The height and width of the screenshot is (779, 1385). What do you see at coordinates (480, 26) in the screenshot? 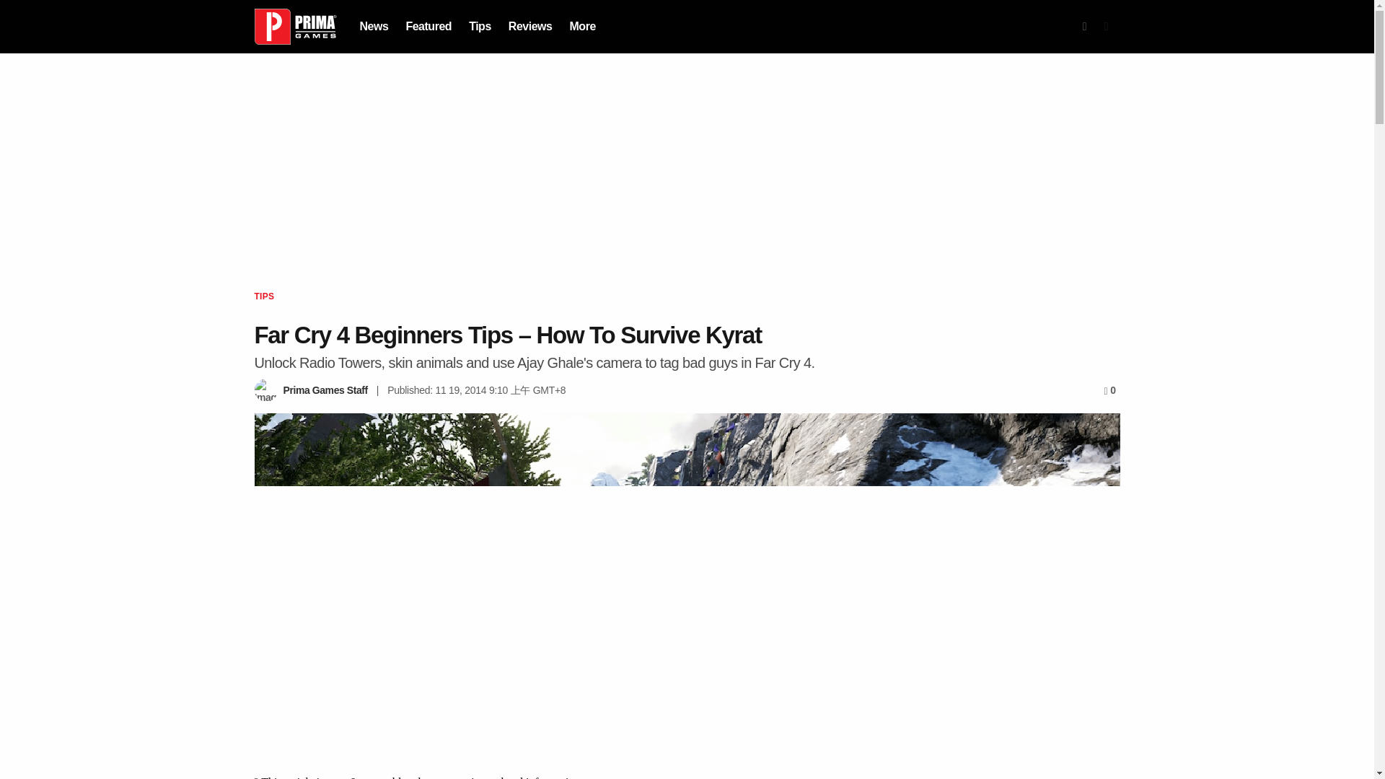
I see `Tips` at bounding box center [480, 26].